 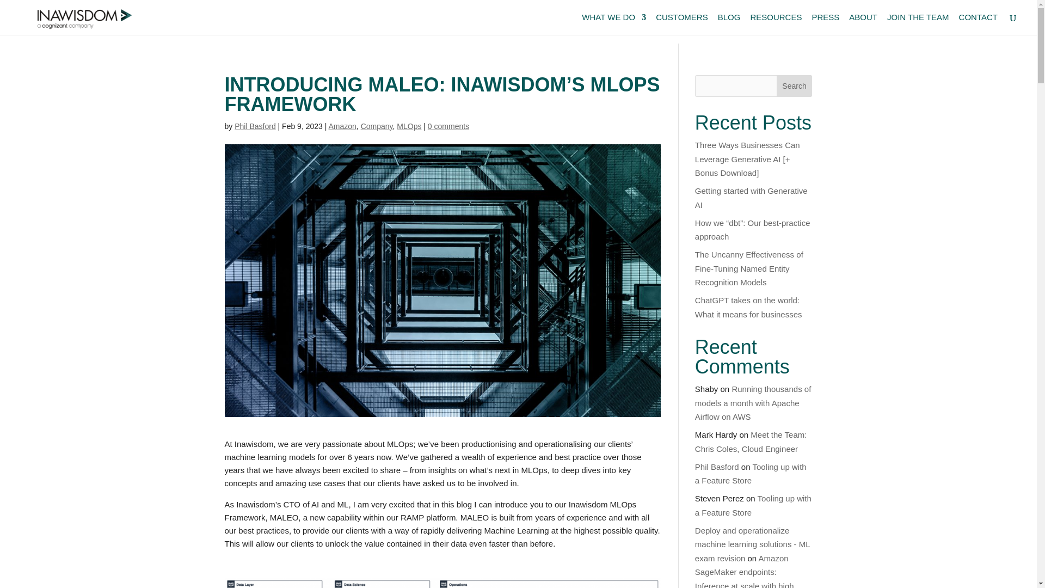 I want to click on JOIN THE TEAM, so click(x=918, y=24).